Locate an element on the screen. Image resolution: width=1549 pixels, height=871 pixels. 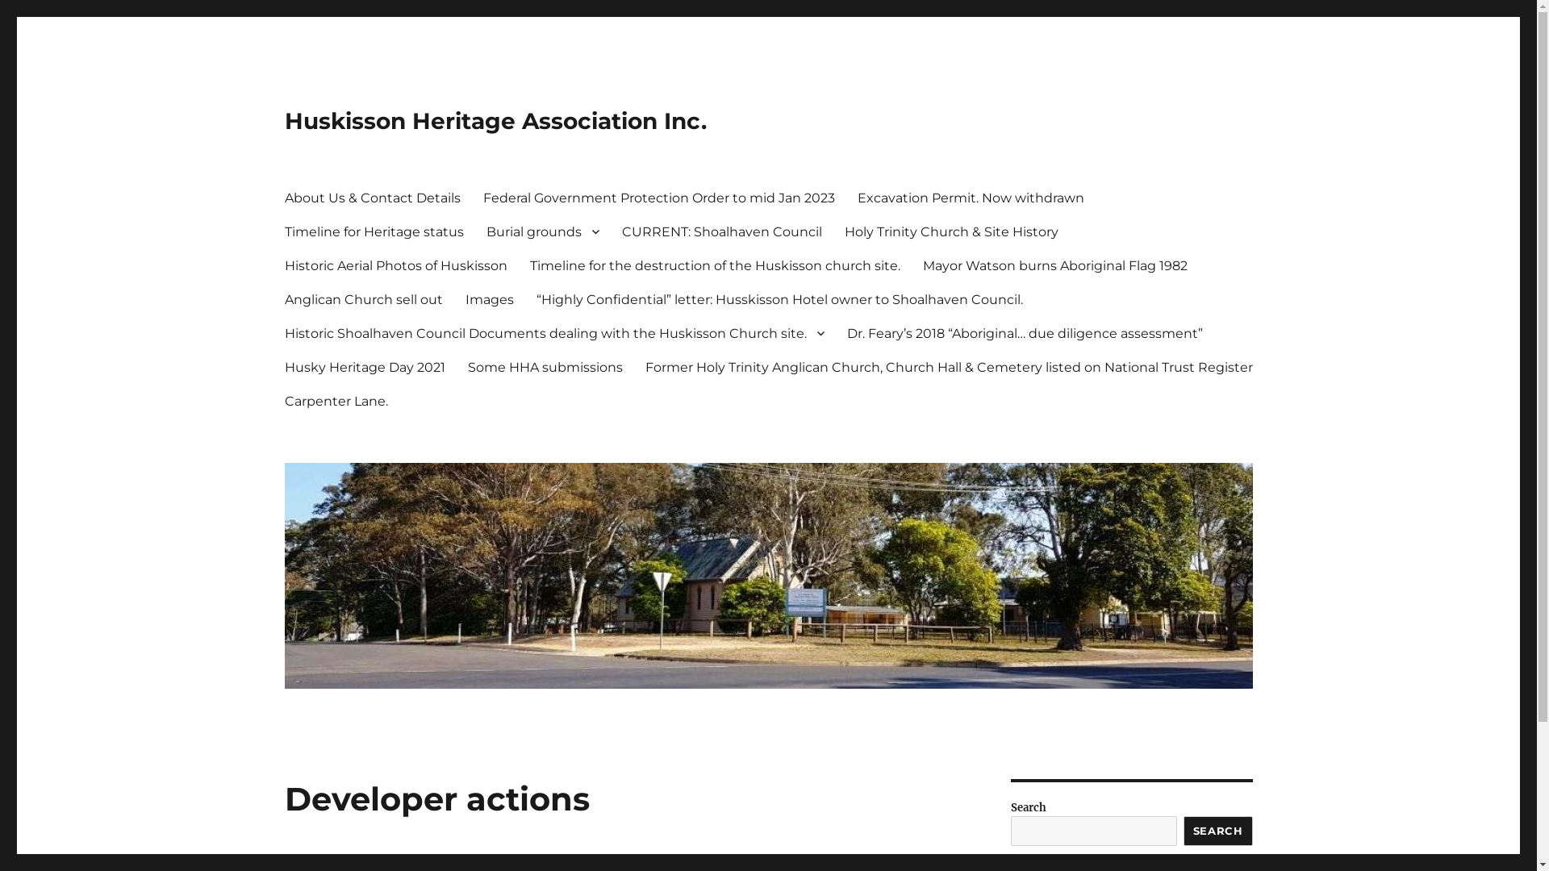
Carpenter Lane. is located at coordinates (336, 401).